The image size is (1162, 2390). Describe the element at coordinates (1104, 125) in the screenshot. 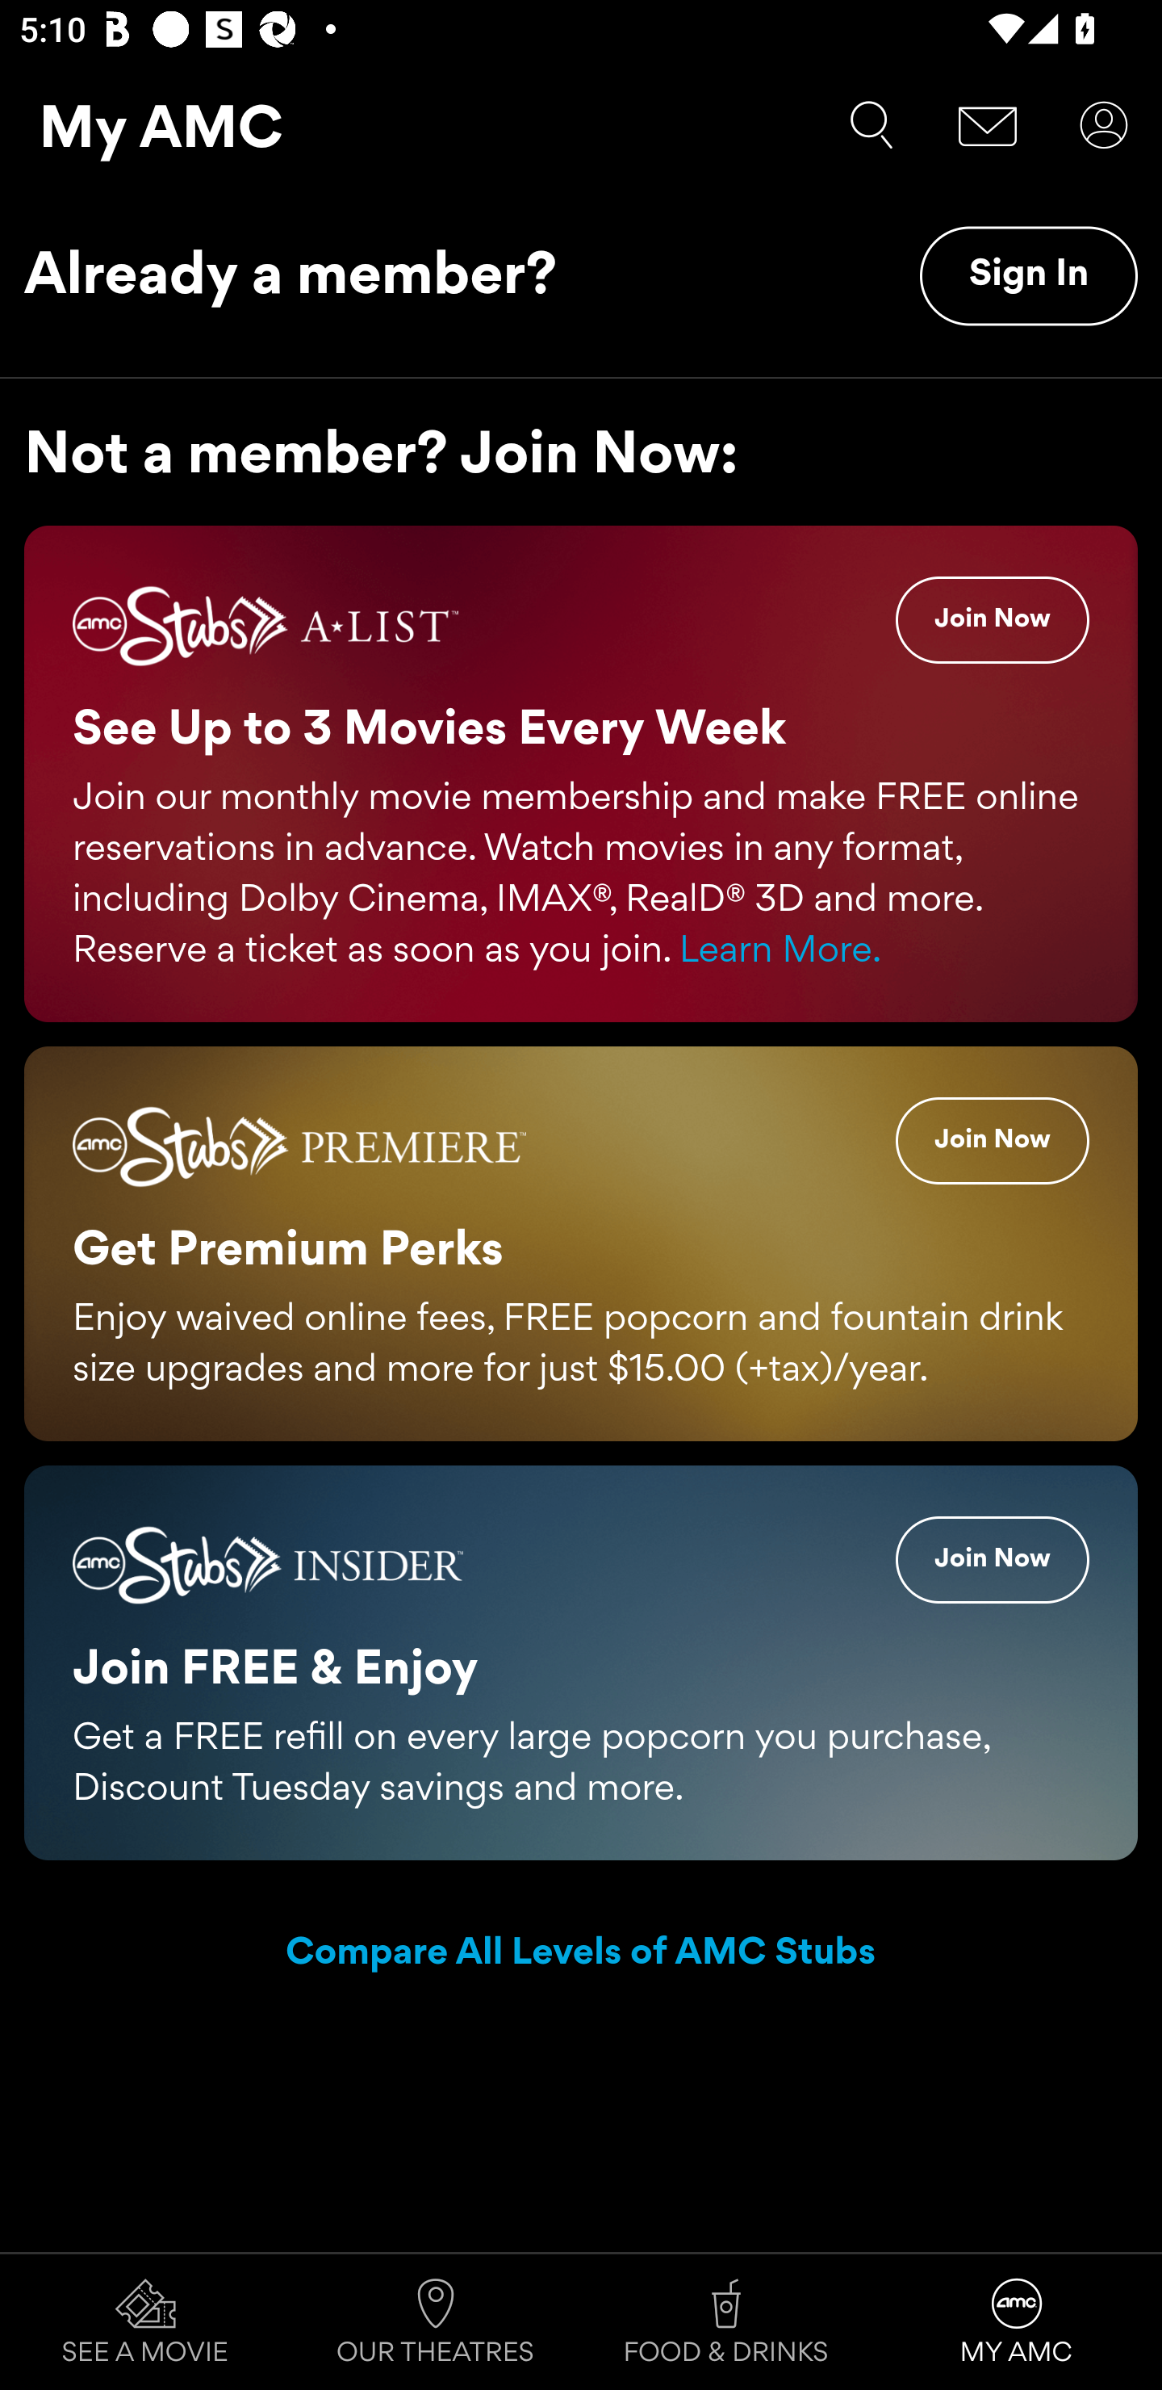

I see `User Account` at that location.